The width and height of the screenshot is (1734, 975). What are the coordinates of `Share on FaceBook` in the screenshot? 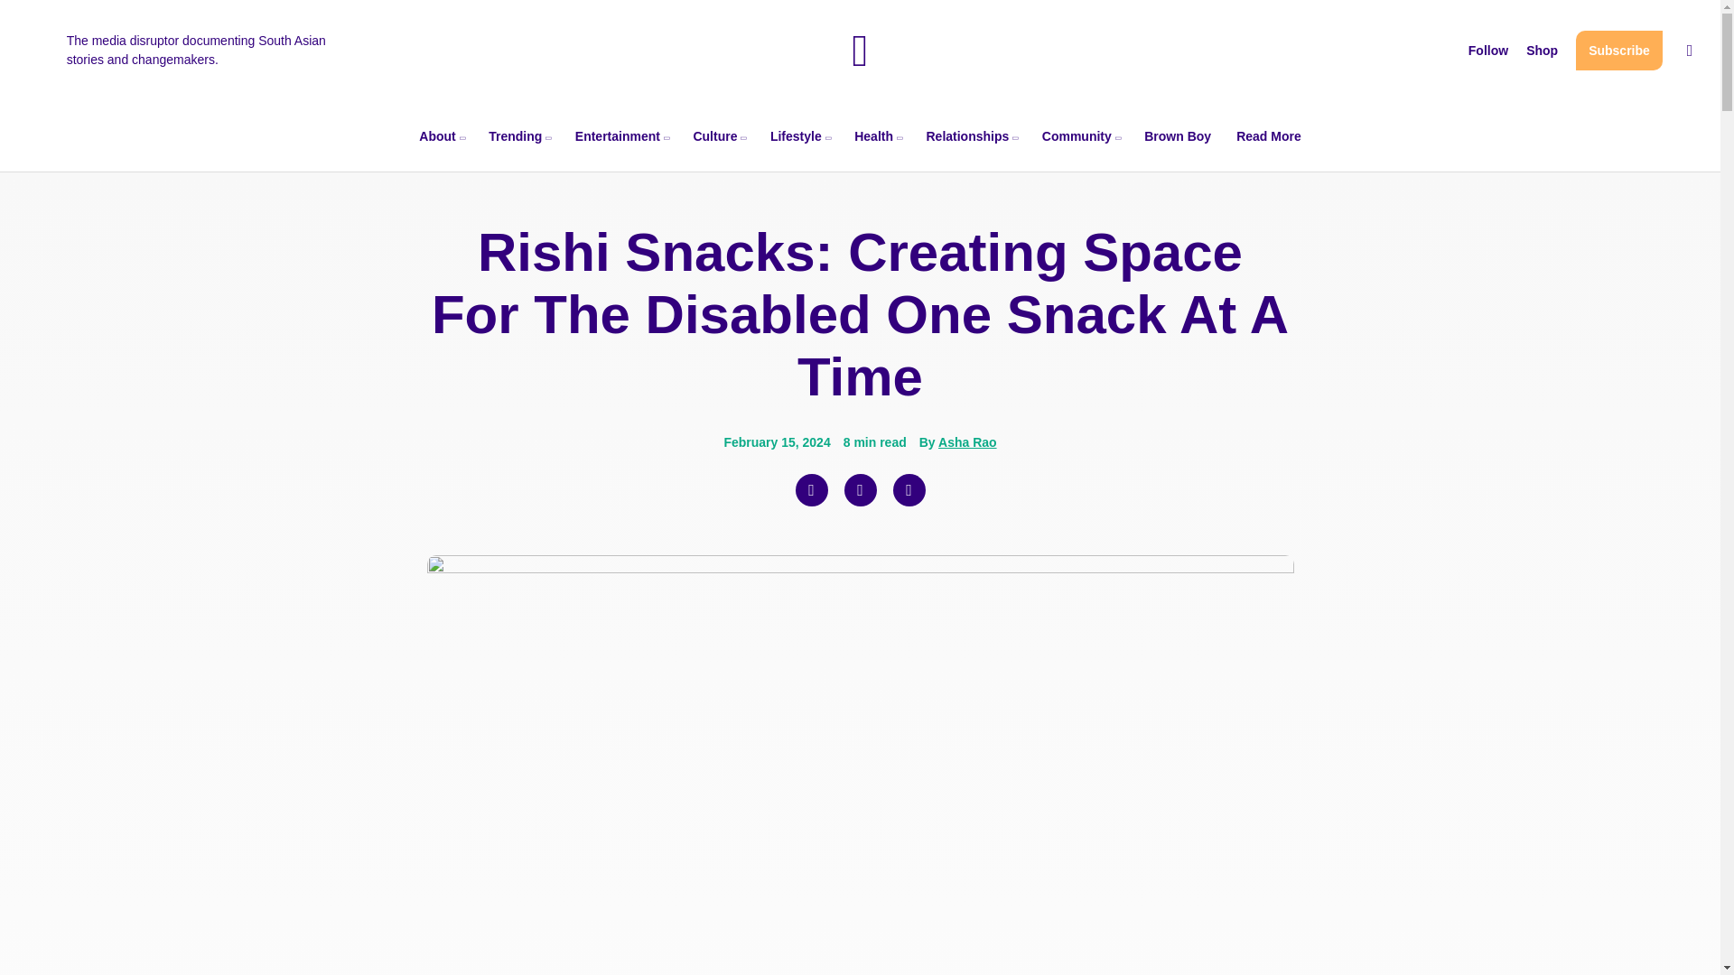 It's located at (810, 489).